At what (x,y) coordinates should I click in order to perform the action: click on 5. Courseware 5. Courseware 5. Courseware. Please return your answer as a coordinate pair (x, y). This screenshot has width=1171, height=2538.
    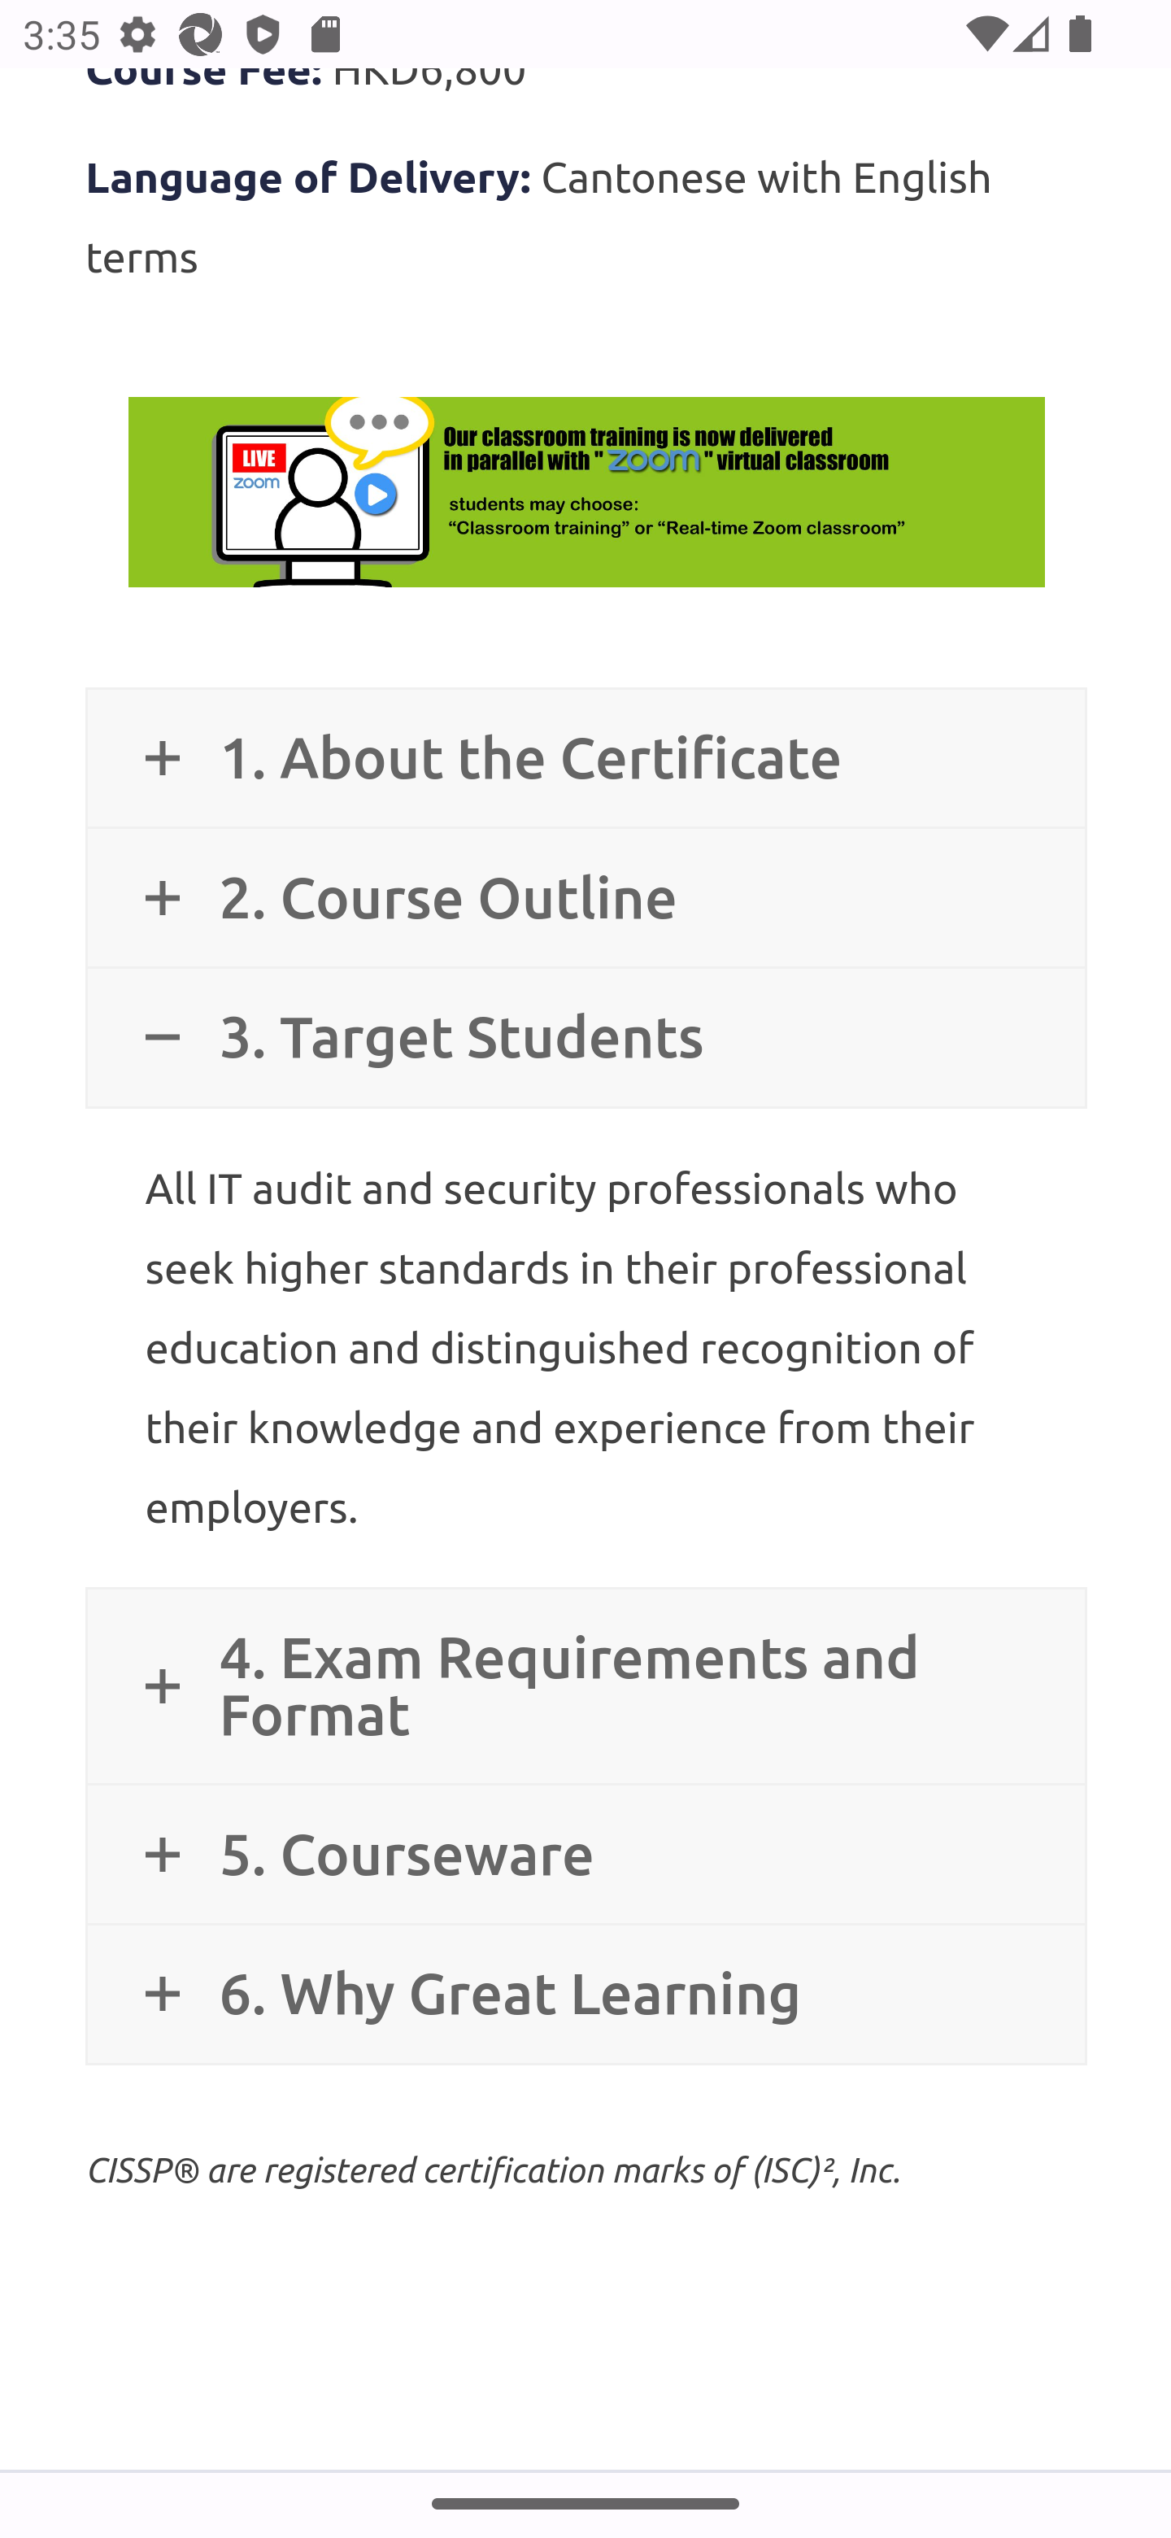
    Looking at the image, I should click on (585, 1853).